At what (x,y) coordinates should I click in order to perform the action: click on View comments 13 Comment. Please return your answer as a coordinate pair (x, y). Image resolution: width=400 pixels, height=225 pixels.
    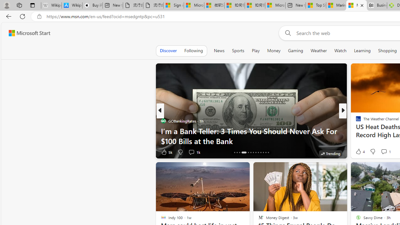
    Looking at the image, I should click on (3, 152).